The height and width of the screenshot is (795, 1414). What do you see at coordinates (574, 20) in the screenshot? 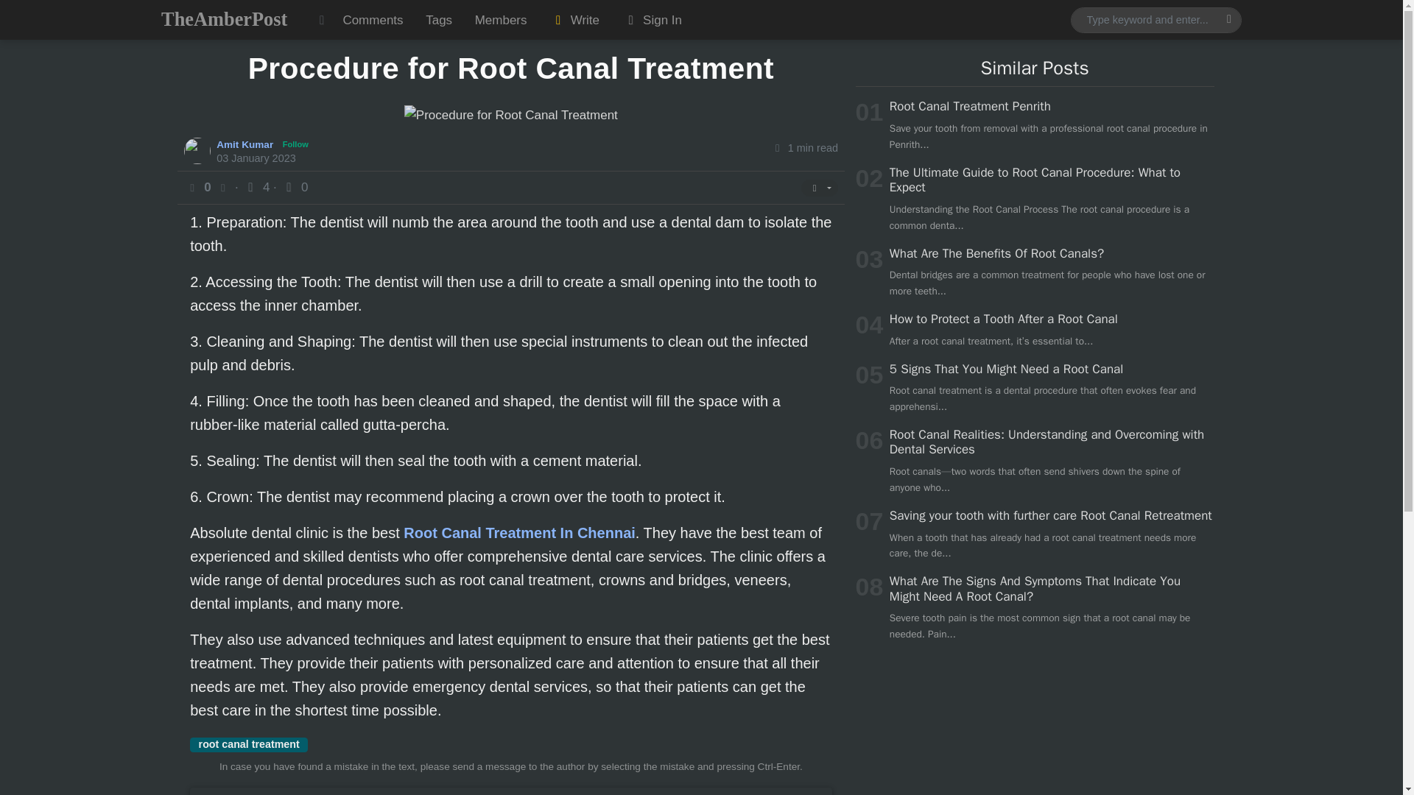
I see `Write` at bounding box center [574, 20].